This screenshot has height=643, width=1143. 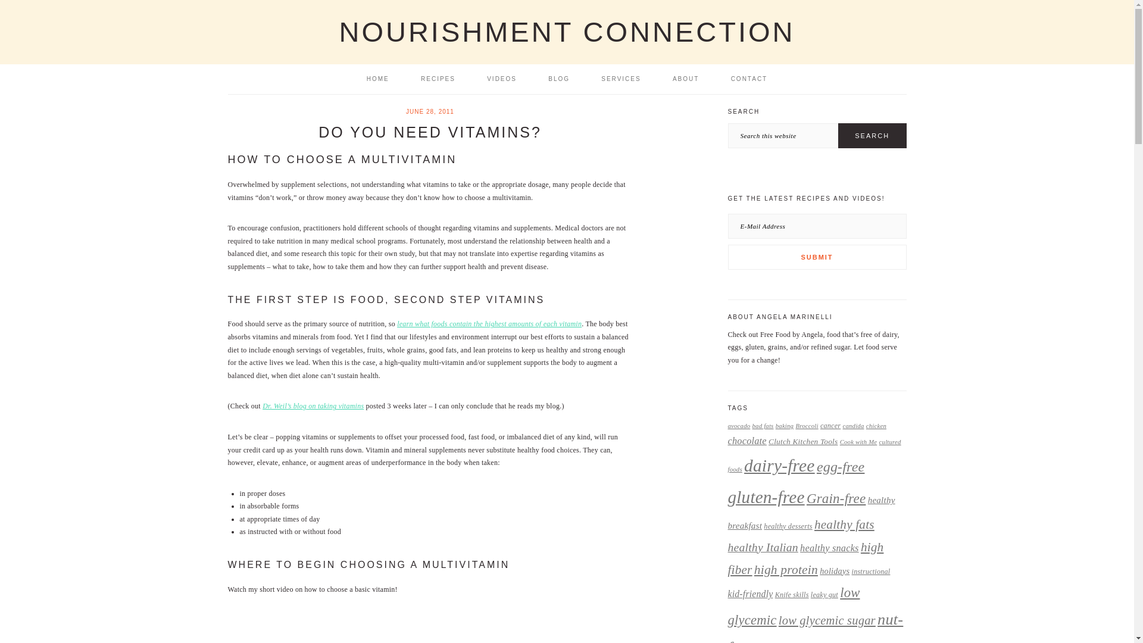 What do you see at coordinates (566, 32) in the screenshot?
I see `NOURISHMENT CONNECTION` at bounding box center [566, 32].